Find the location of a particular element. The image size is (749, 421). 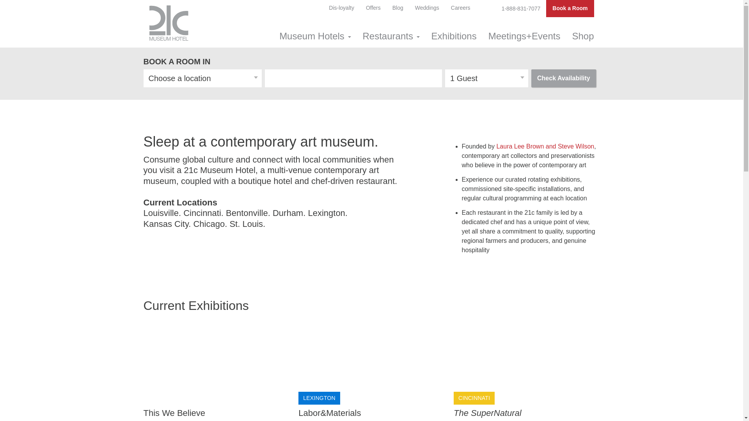

Current Exhibitions is located at coordinates (196, 306).